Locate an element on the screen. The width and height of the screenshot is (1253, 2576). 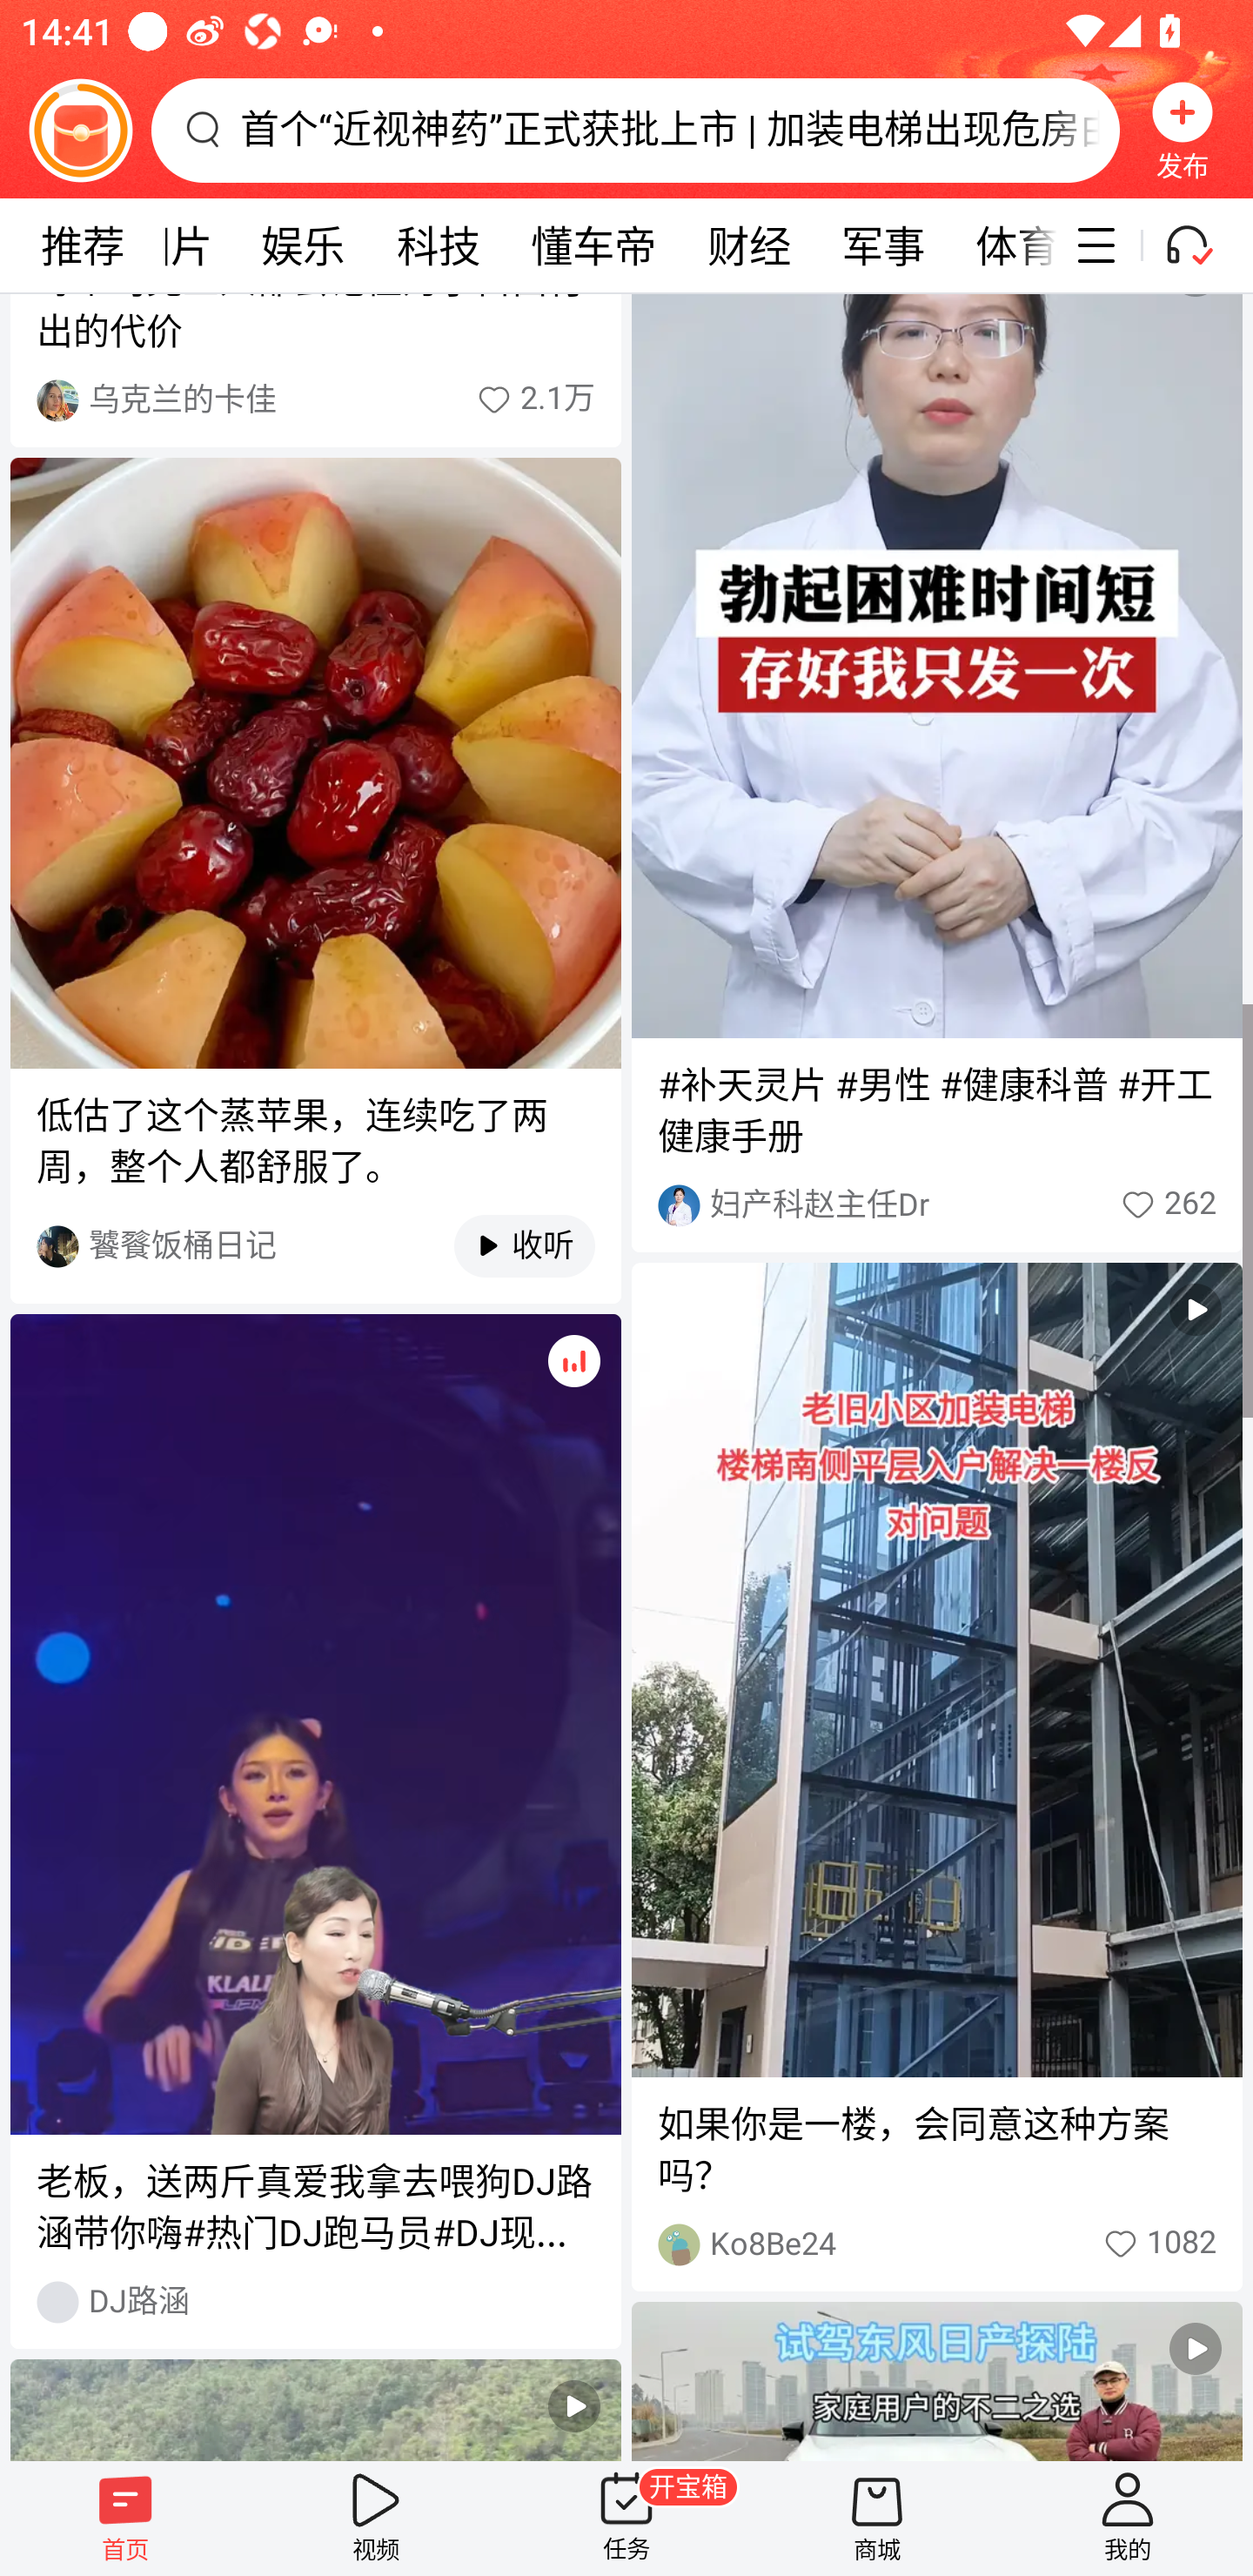
视频 is located at coordinates (376, 2518).